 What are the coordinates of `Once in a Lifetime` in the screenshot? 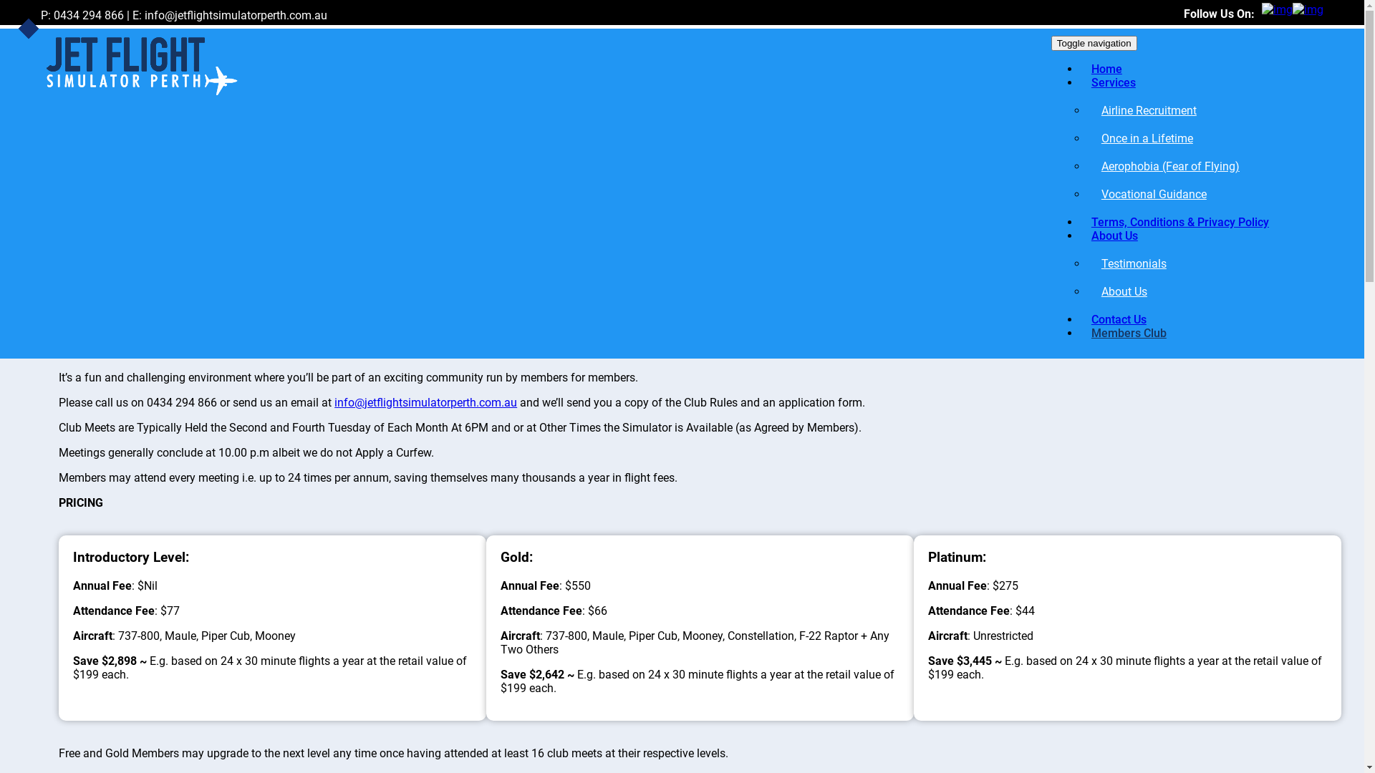 It's located at (1202, 139).